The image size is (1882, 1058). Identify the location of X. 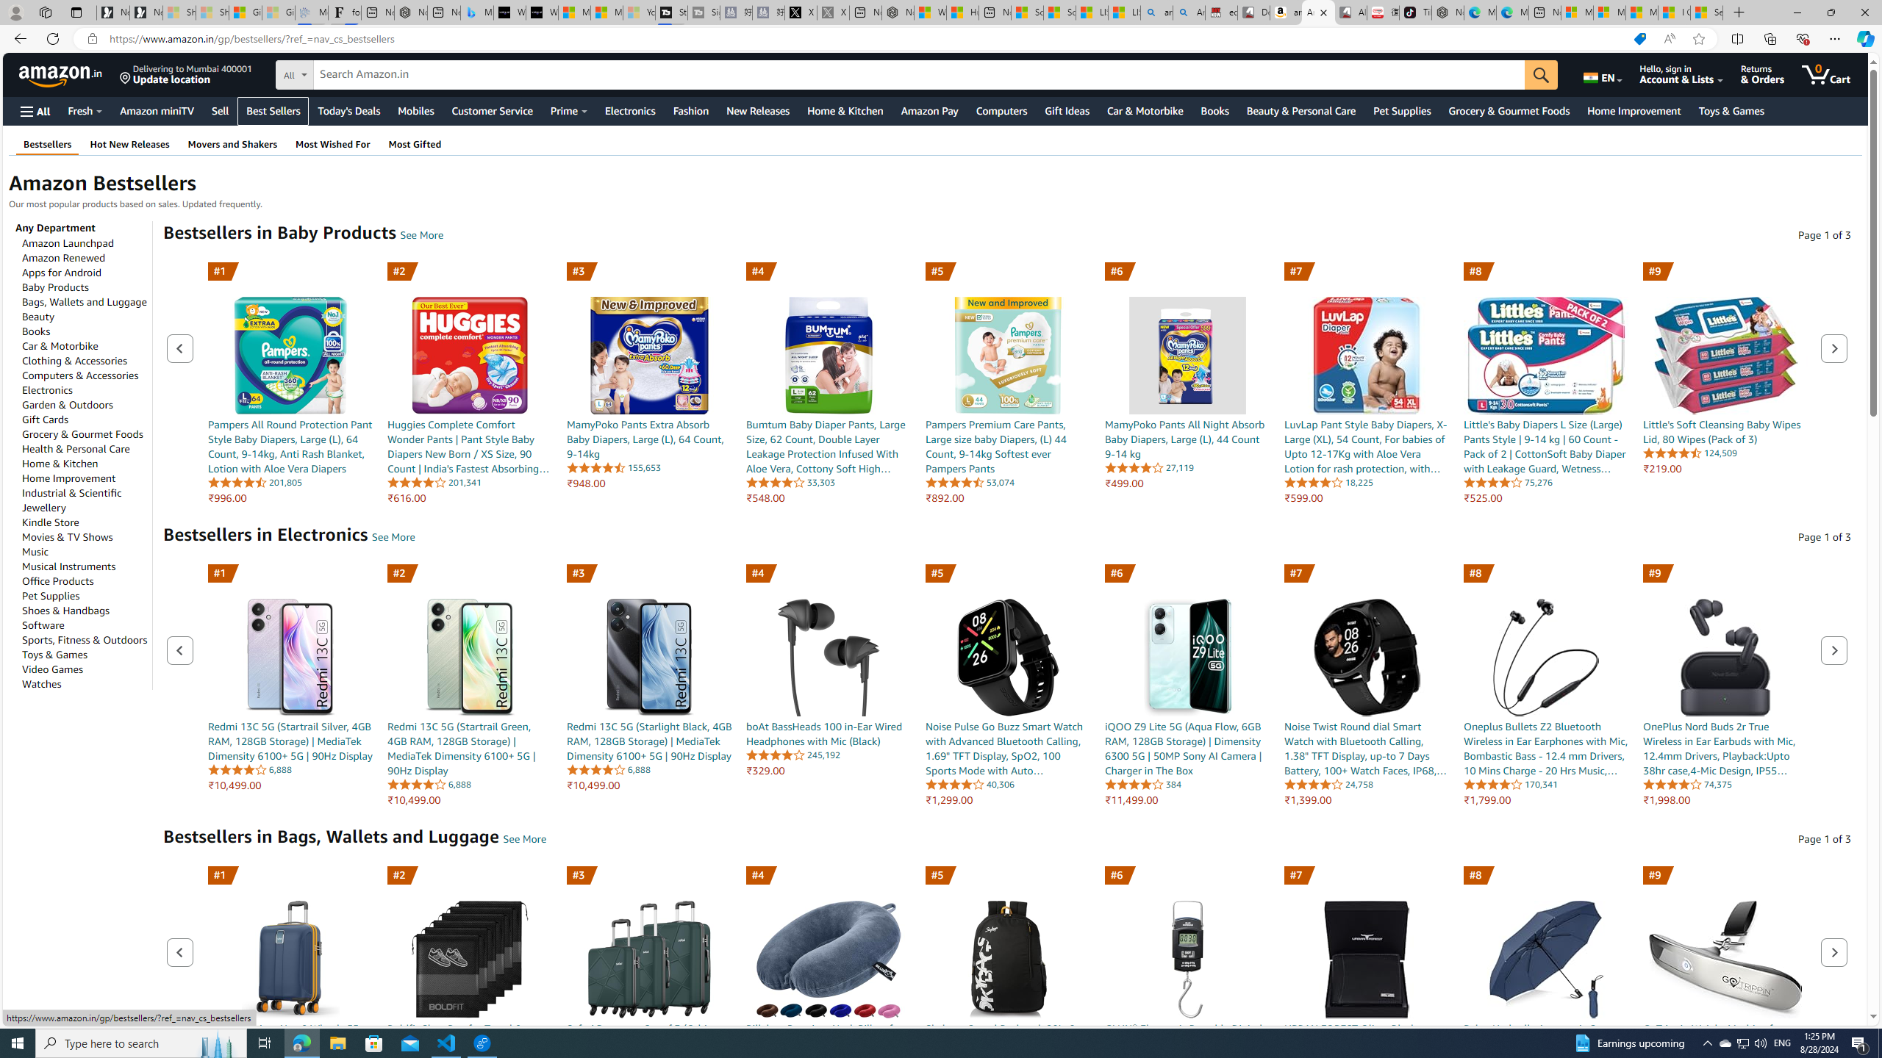
(801, 12).